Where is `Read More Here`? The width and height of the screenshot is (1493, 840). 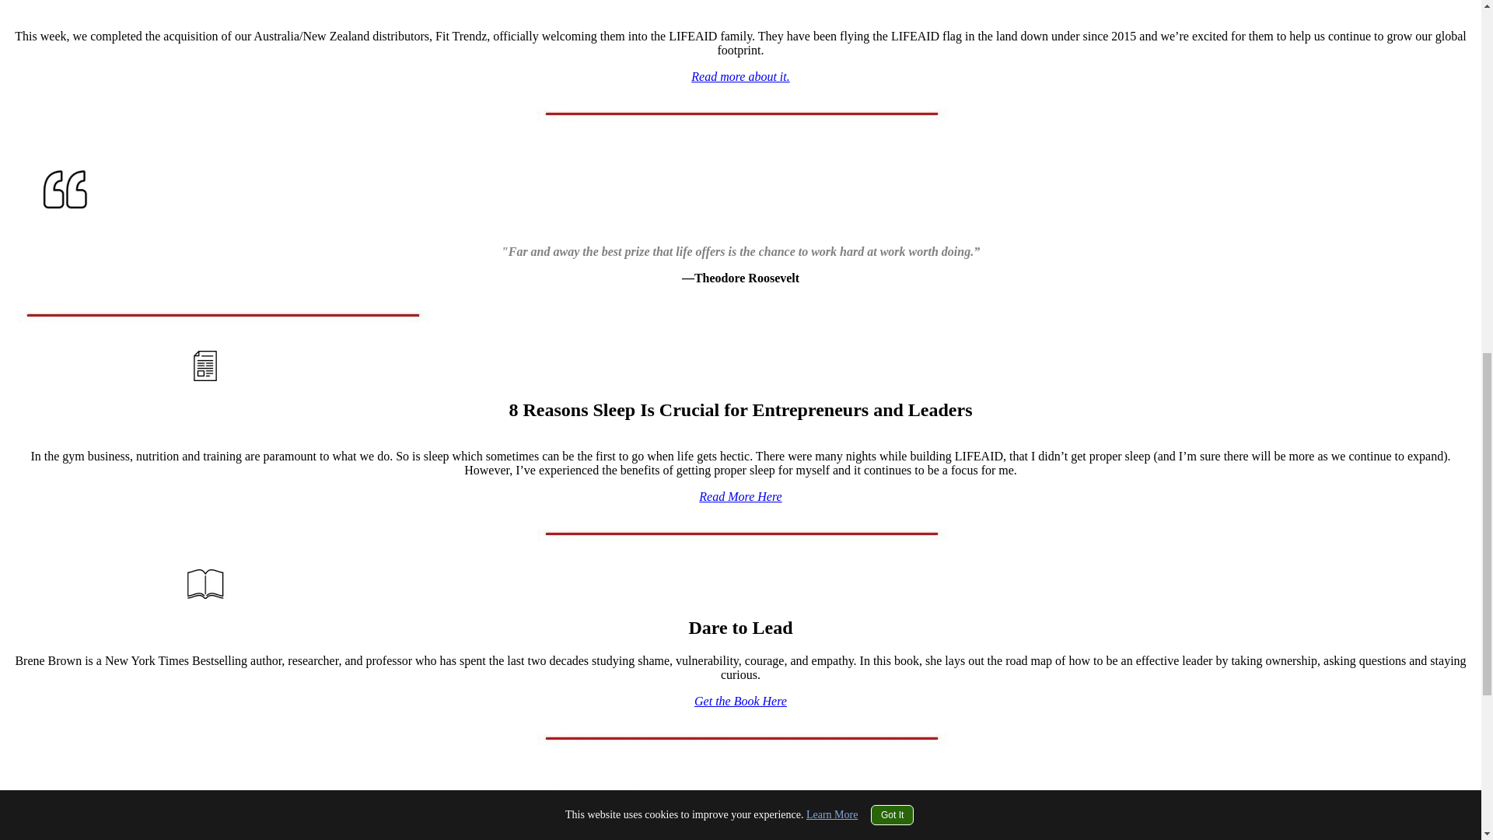 Read More Here is located at coordinates (740, 496).